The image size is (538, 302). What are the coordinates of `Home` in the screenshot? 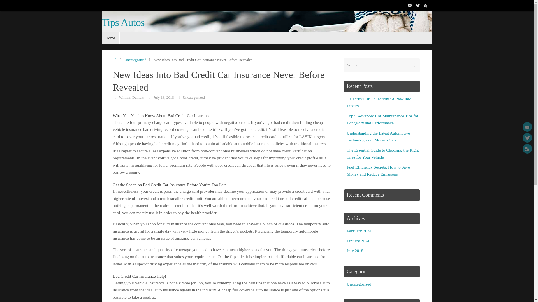 It's located at (110, 38).